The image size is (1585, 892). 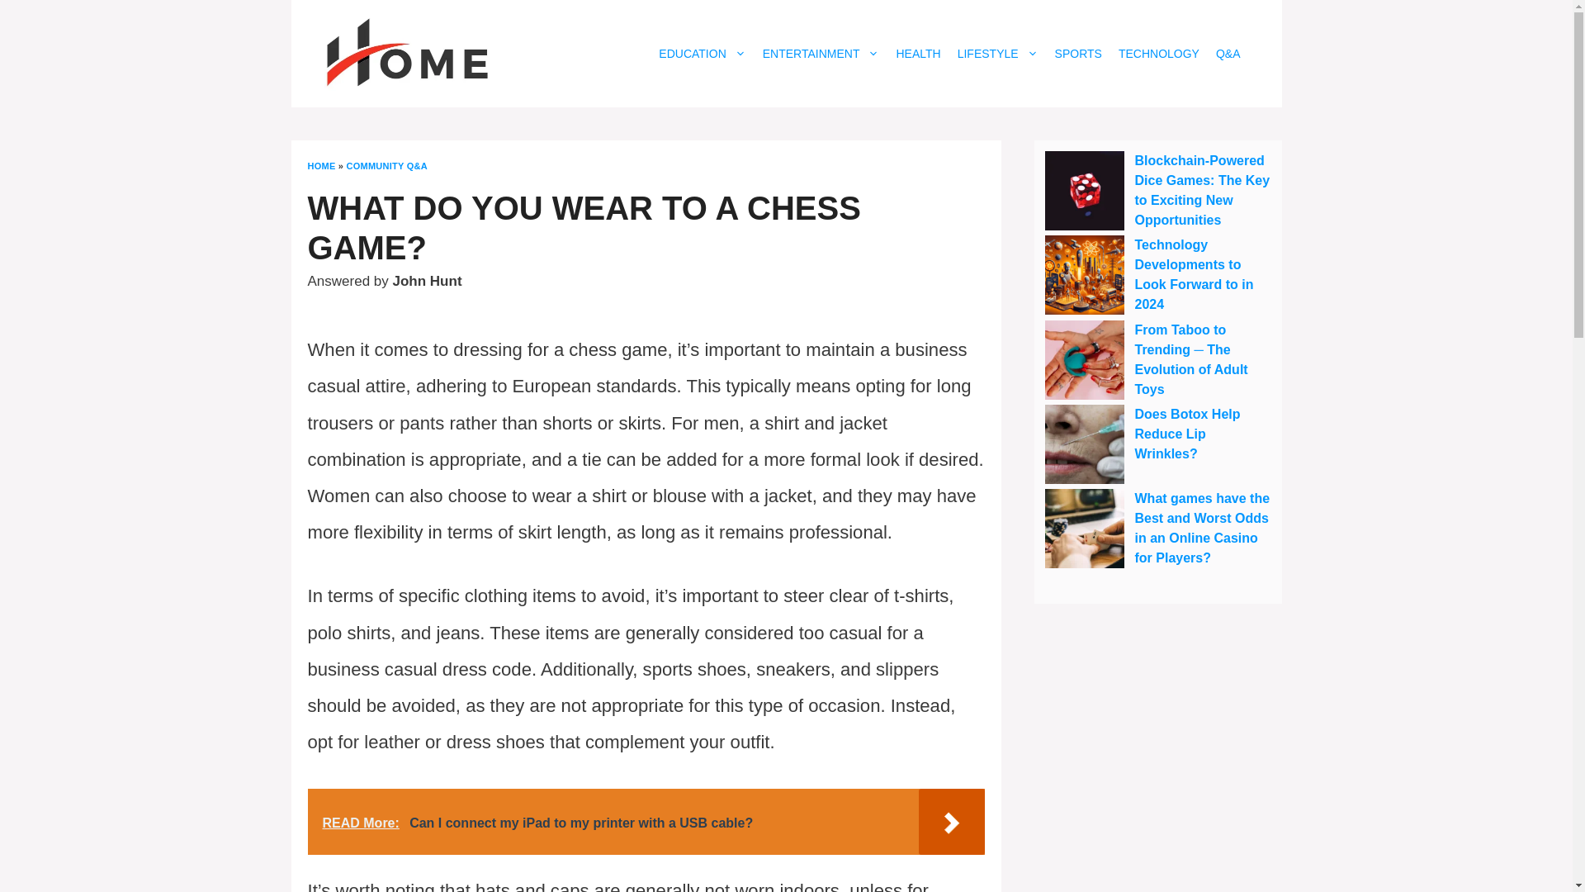 I want to click on Technology Developments to Look Forward to in 2024 2, so click(x=1084, y=275).